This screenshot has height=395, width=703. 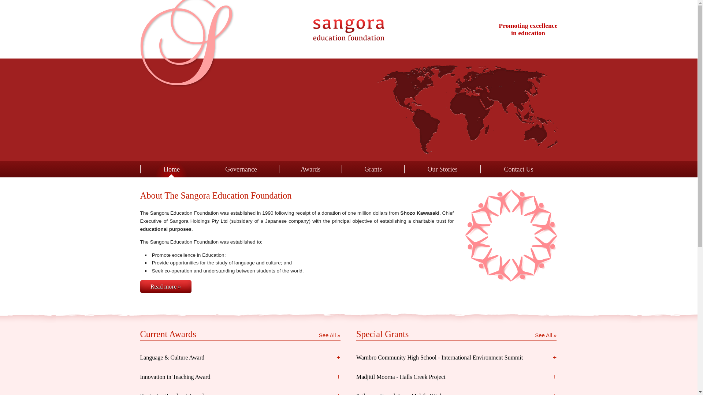 I want to click on Return to Home, so click(x=349, y=29).